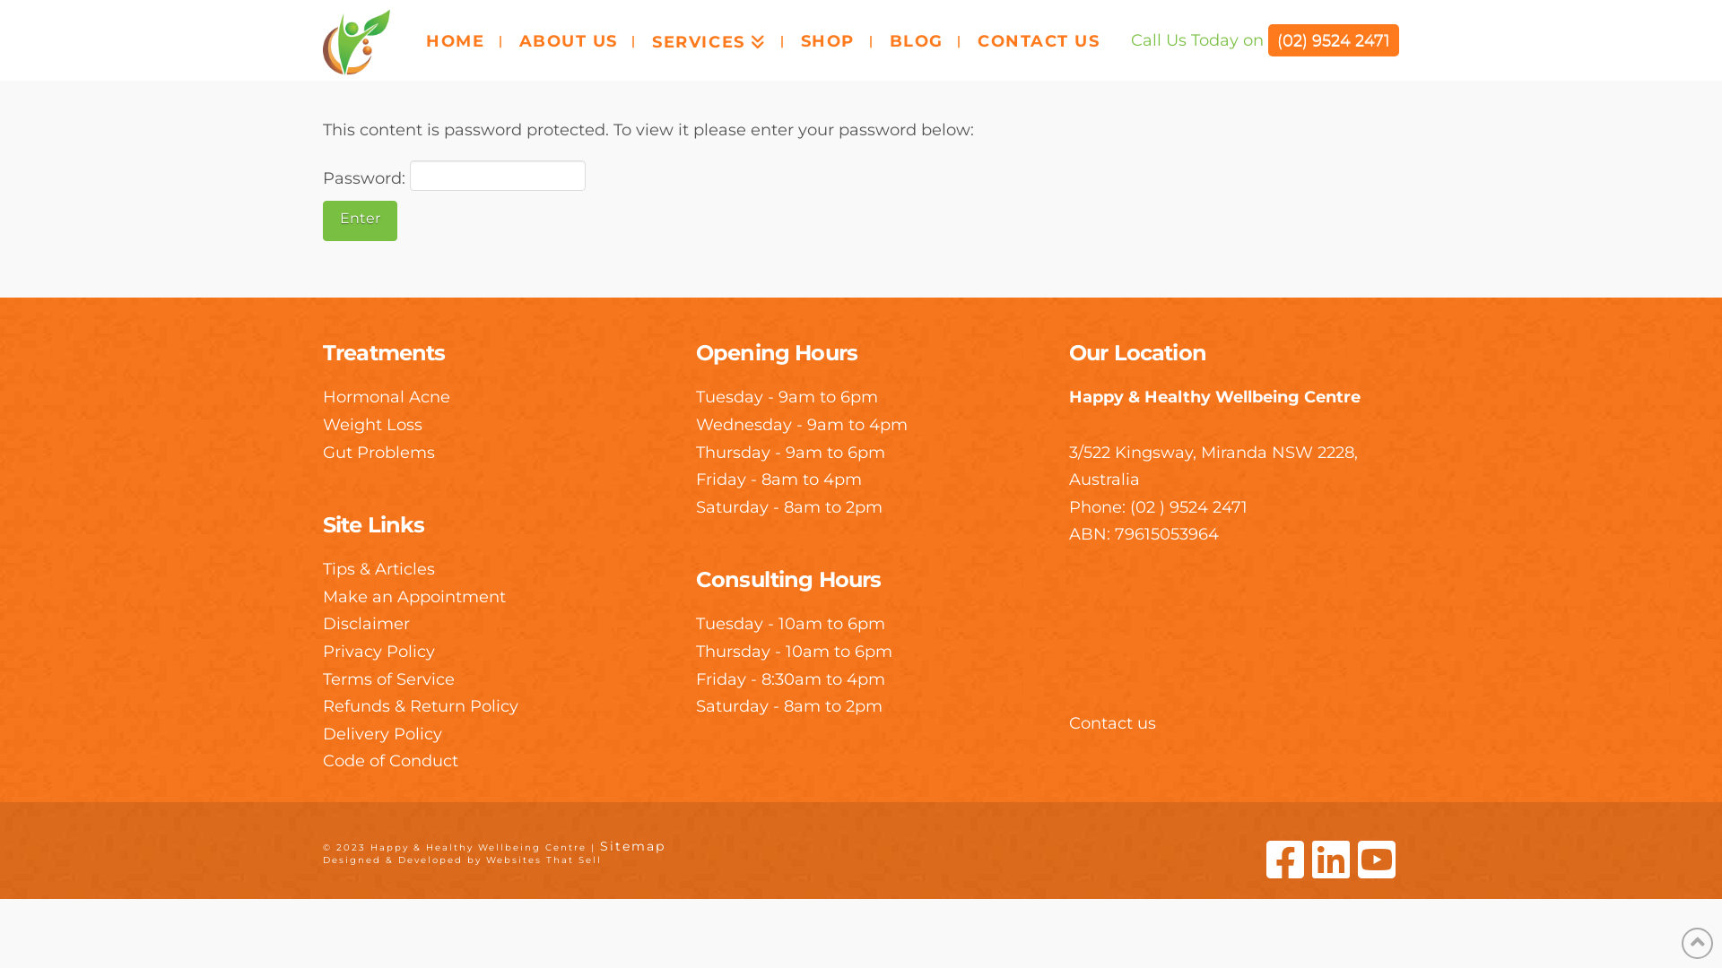 The image size is (1722, 968). I want to click on Delivery Policy, so click(382, 734).